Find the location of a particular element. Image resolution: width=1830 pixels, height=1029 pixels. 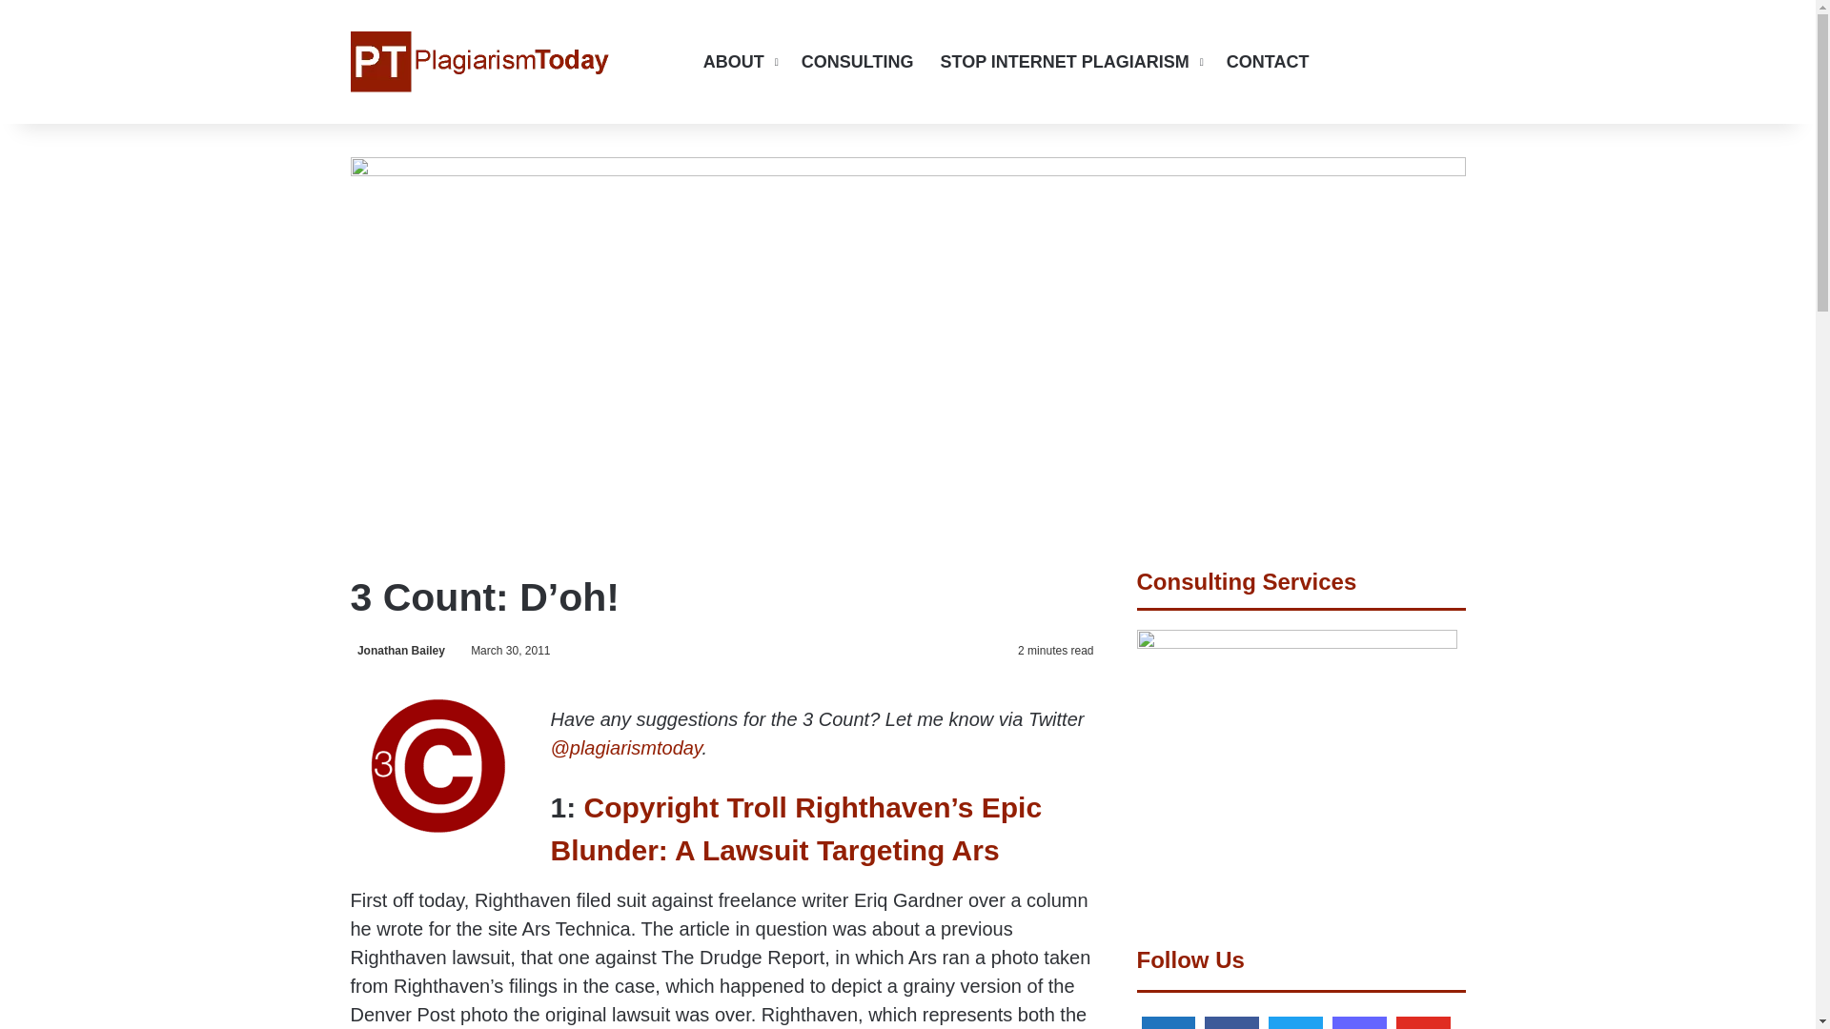

X is located at coordinates (1365, 61).